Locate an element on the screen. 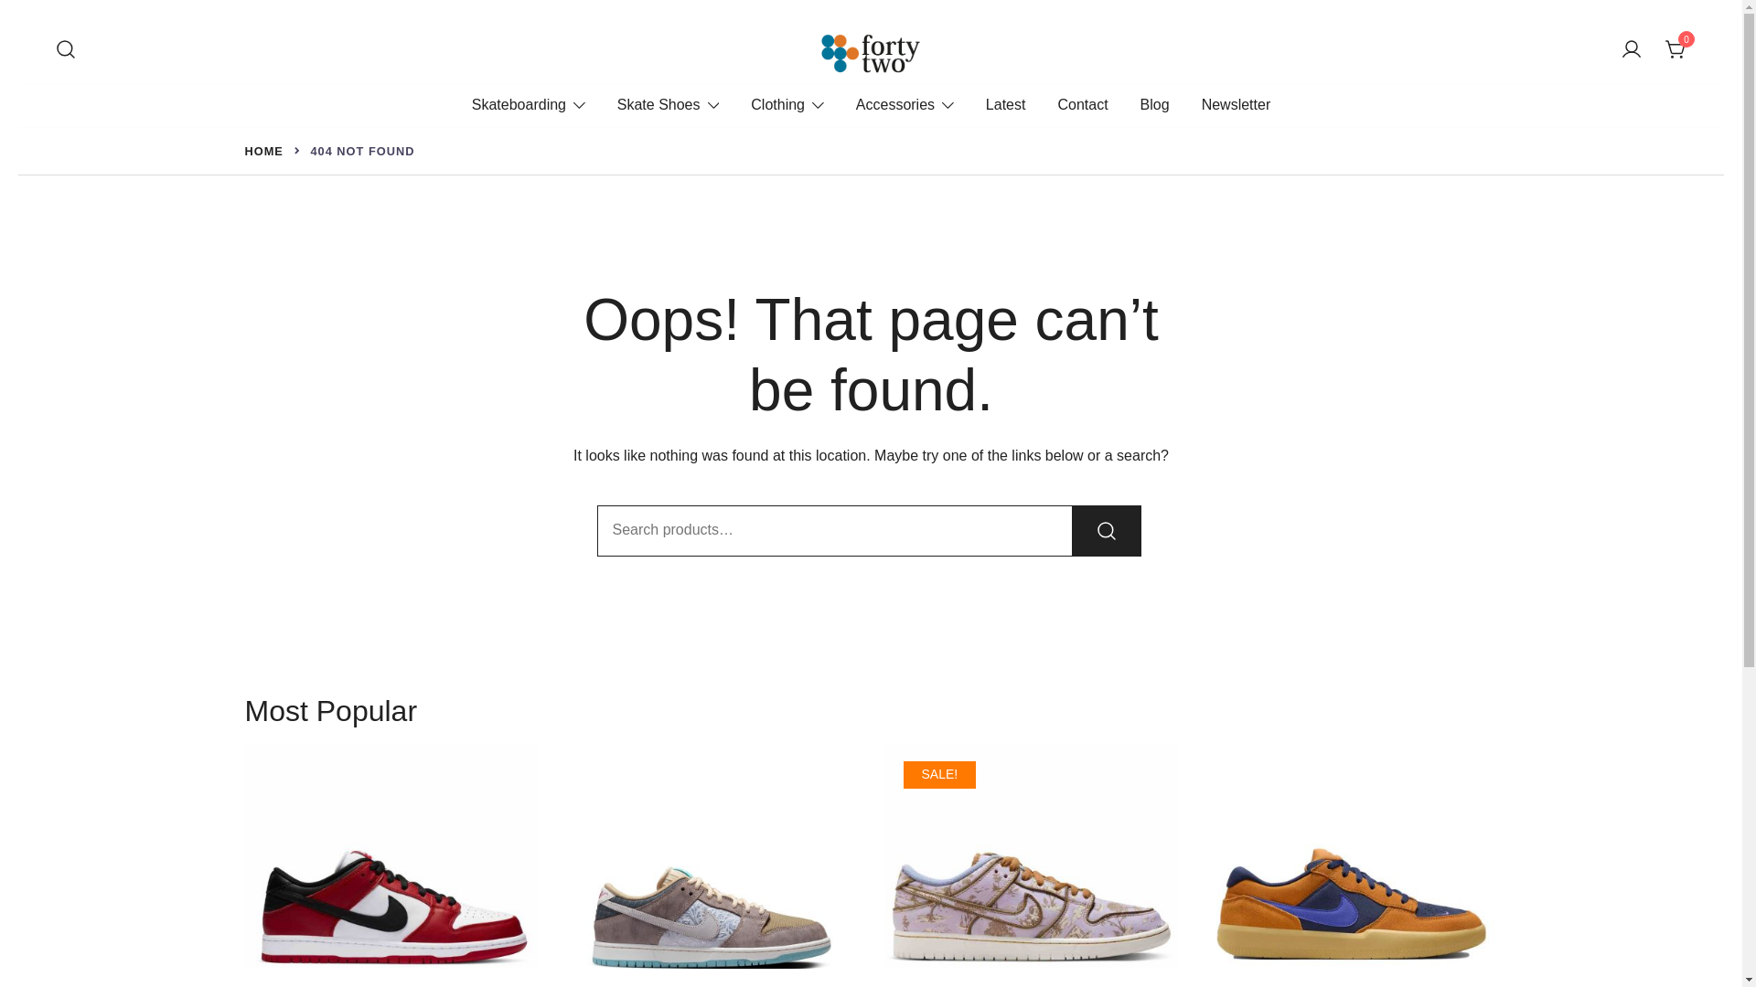  Forty Two Skateboard Shop Nottingham is located at coordinates (978, 94).